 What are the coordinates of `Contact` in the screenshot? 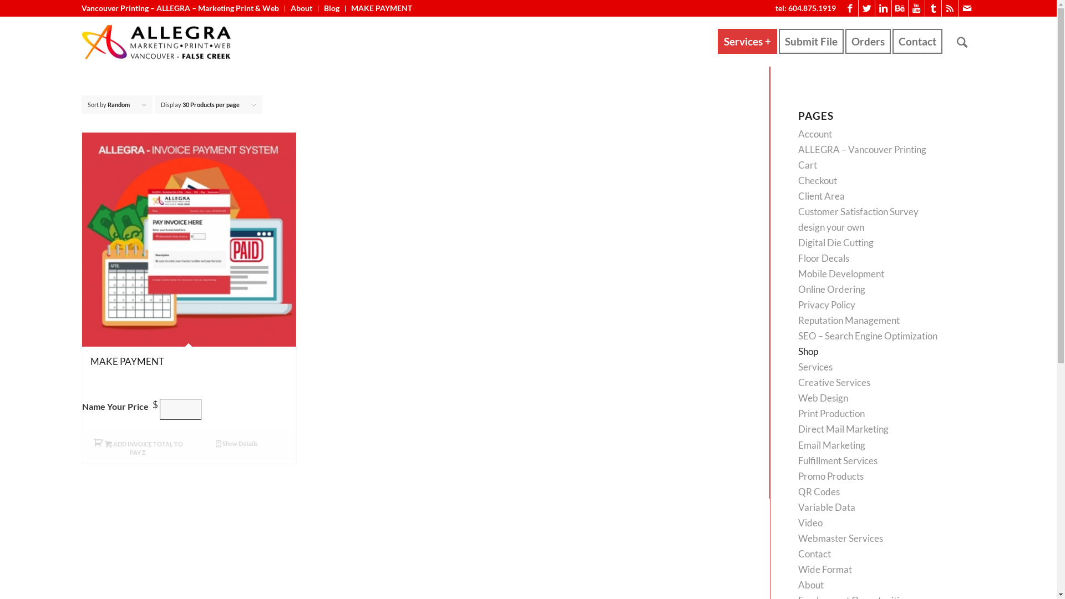 It's located at (921, 42).